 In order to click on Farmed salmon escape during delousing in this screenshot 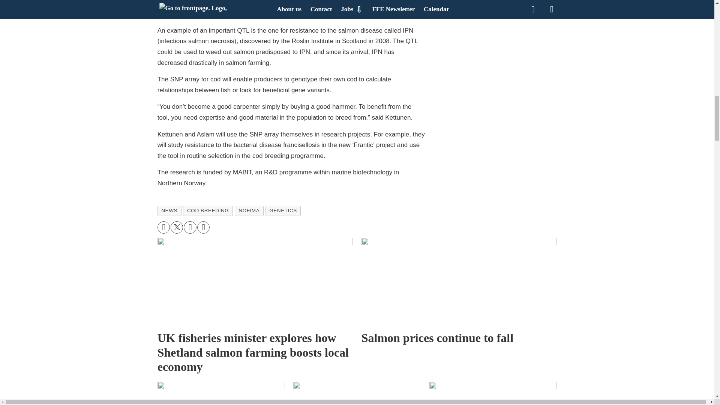, I will do `click(221, 393)`.